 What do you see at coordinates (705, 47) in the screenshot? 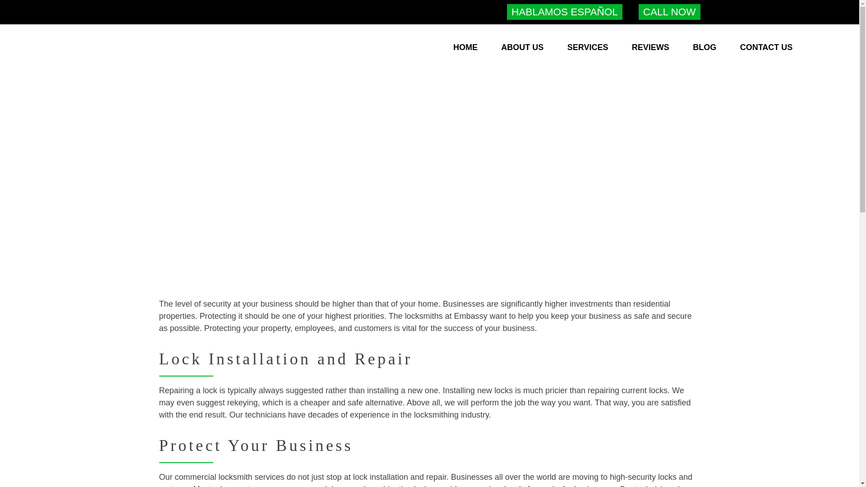
I see `BLOG` at bounding box center [705, 47].